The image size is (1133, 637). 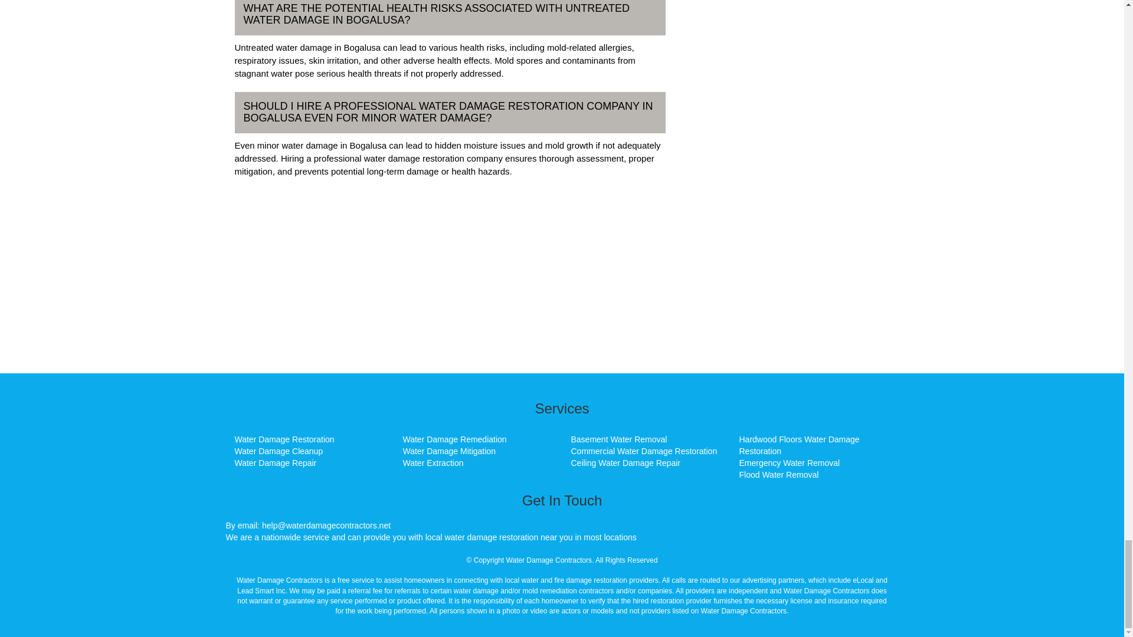 I want to click on Water Extraction, so click(x=433, y=462).